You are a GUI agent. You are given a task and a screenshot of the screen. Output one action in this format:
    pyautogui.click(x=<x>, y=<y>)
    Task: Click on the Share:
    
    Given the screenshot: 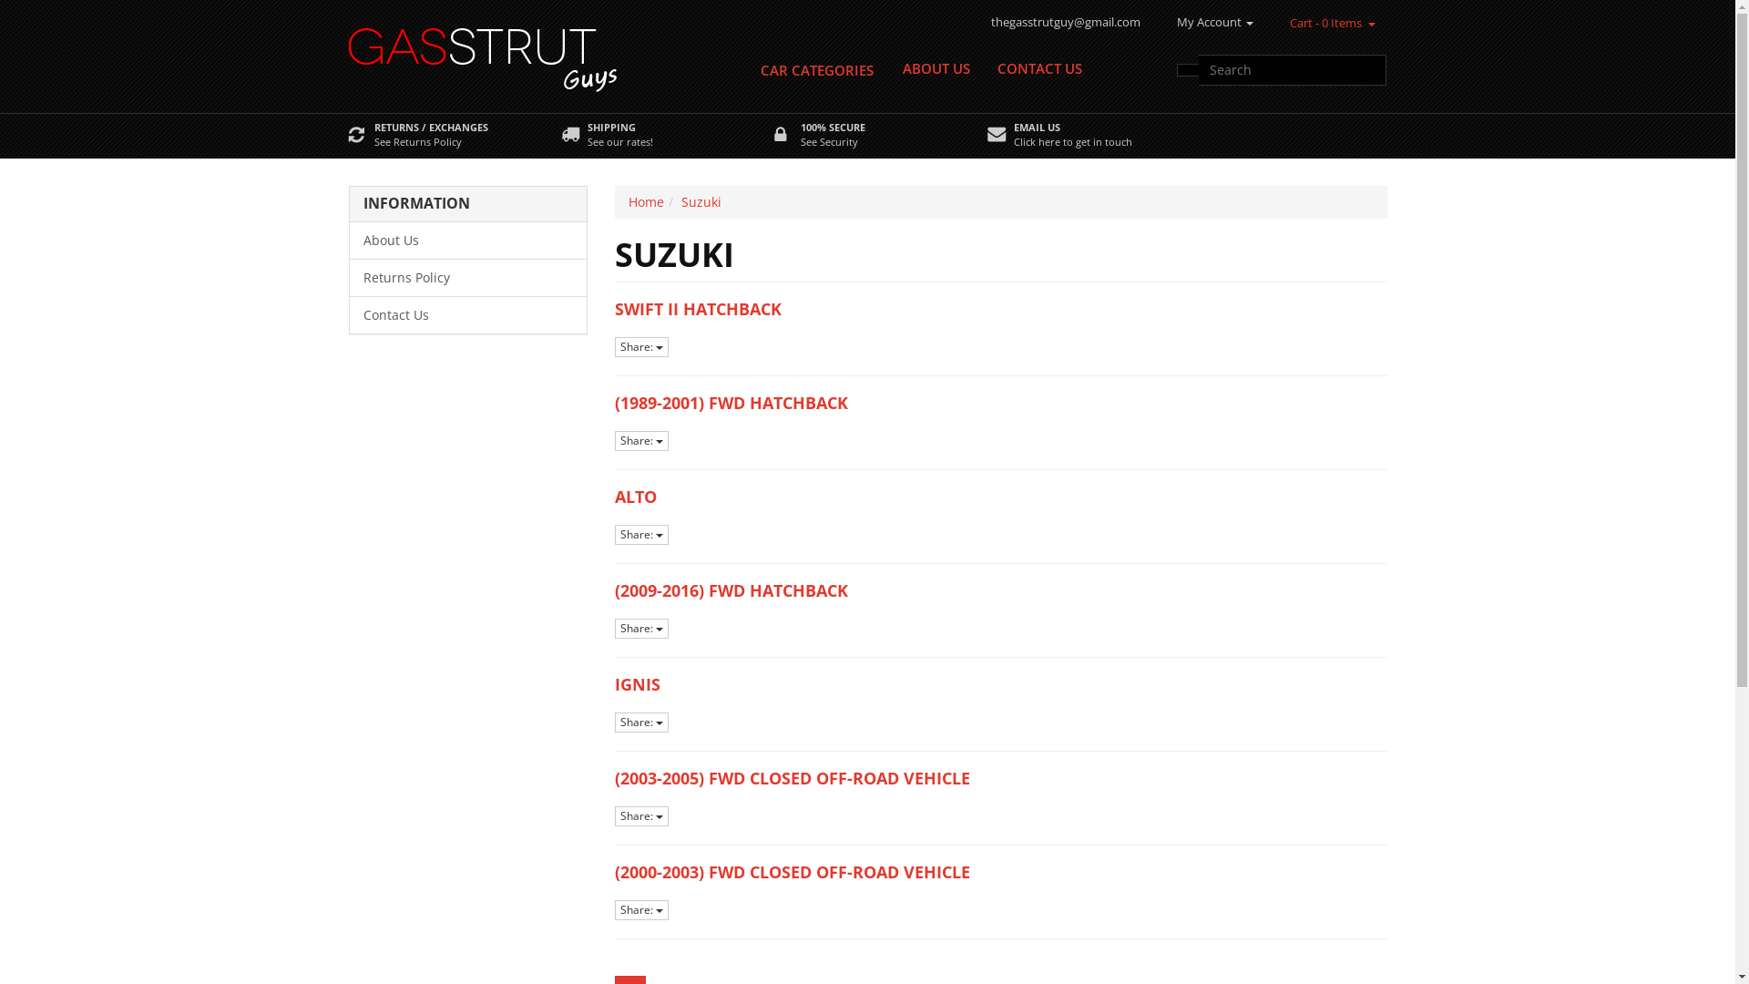 What is the action you would take?
    pyautogui.click(x=641, y=629)
    